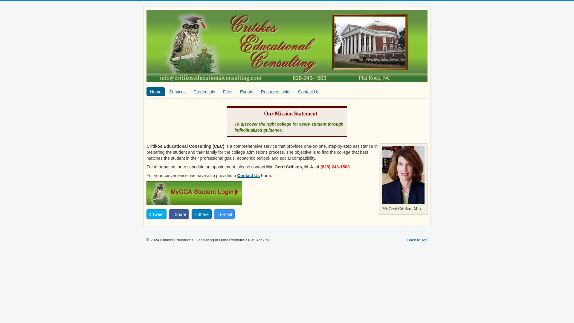 This screenshot has width=574, height=323. I want to click on Home, so click(155, 92).